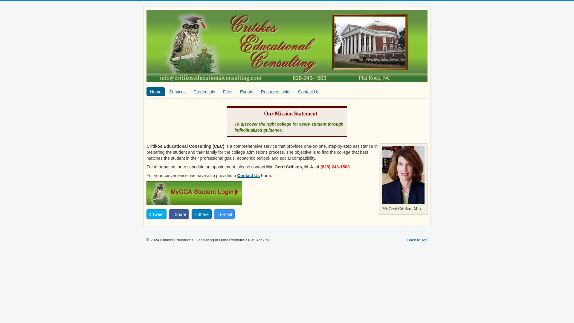 This screenshot has width=574, height=323. I want to click on Home, so click(155, 92).